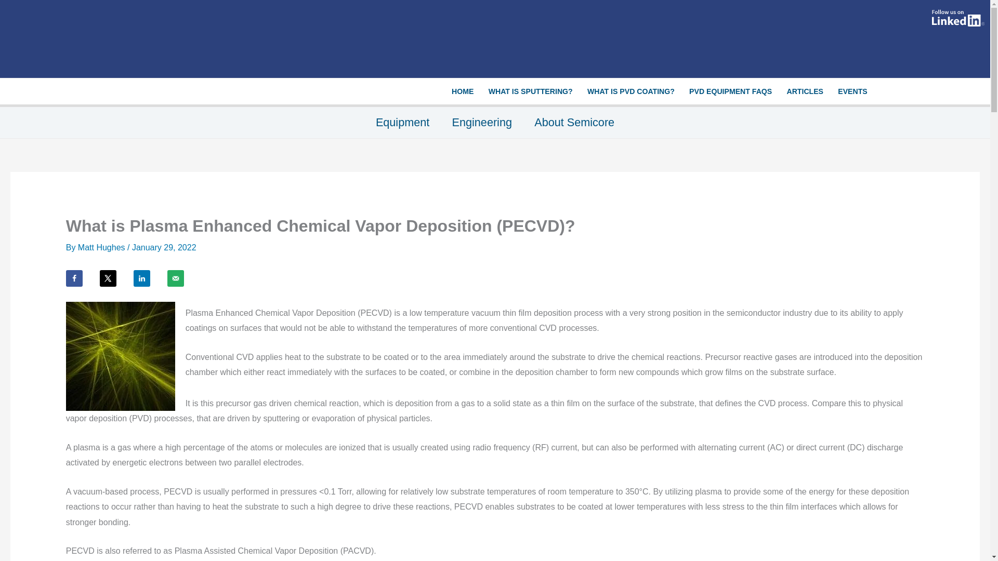 This screenshot has width=998, height=561. What do you see at coordinates (74, 278) in the screenshot?
I see `Share on Facebook` at bounding box center [74, 278].